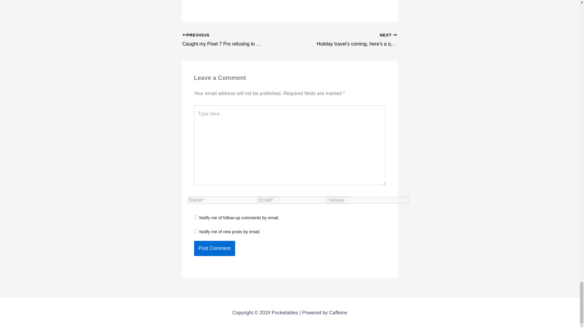  Describe the element at coordinates (196, 217) in the screenshot. I see `subscribe` at that location.